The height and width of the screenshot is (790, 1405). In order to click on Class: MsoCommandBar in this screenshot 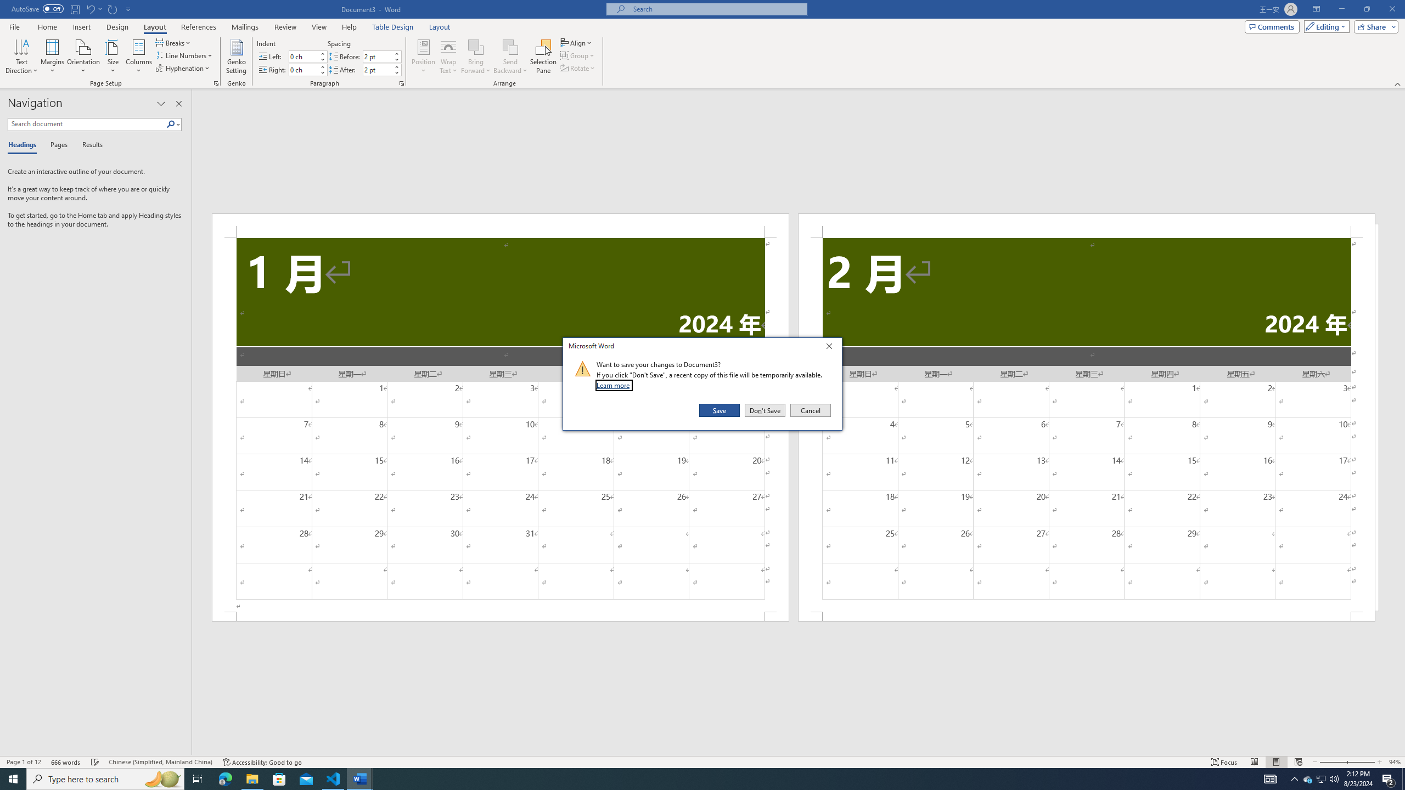, I will do `click(378, 70)`.